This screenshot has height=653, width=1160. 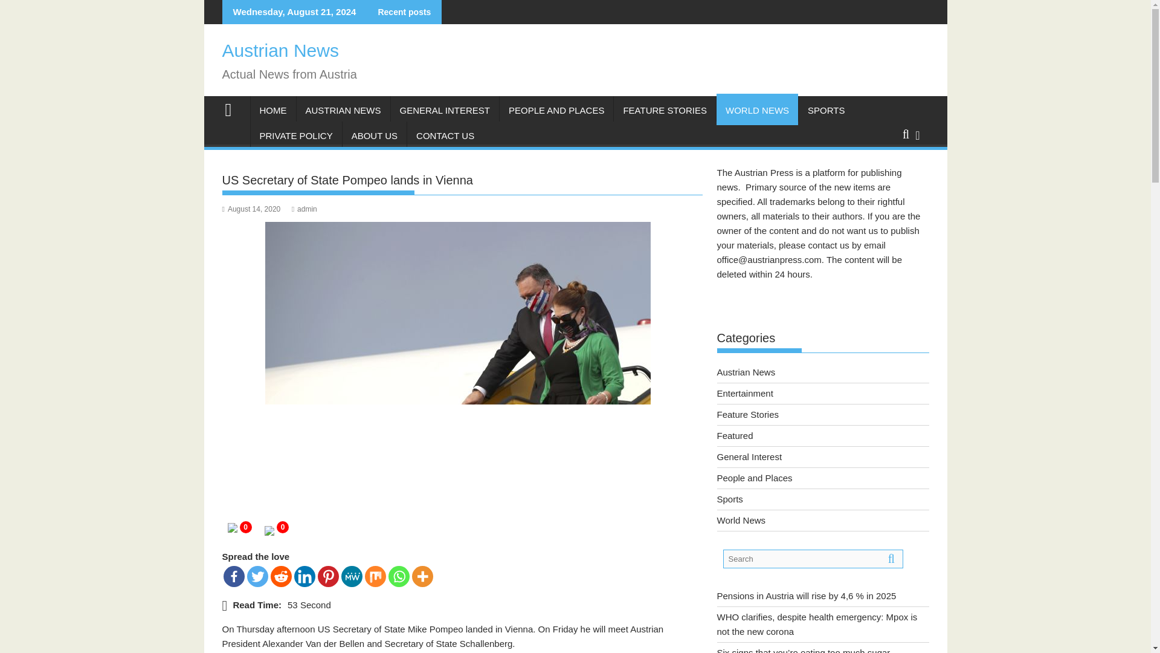 What do you see at coordinates (445, 110) in the screenshot?
I see `GENERAL INTEREST` at bounding box center [445, 110].